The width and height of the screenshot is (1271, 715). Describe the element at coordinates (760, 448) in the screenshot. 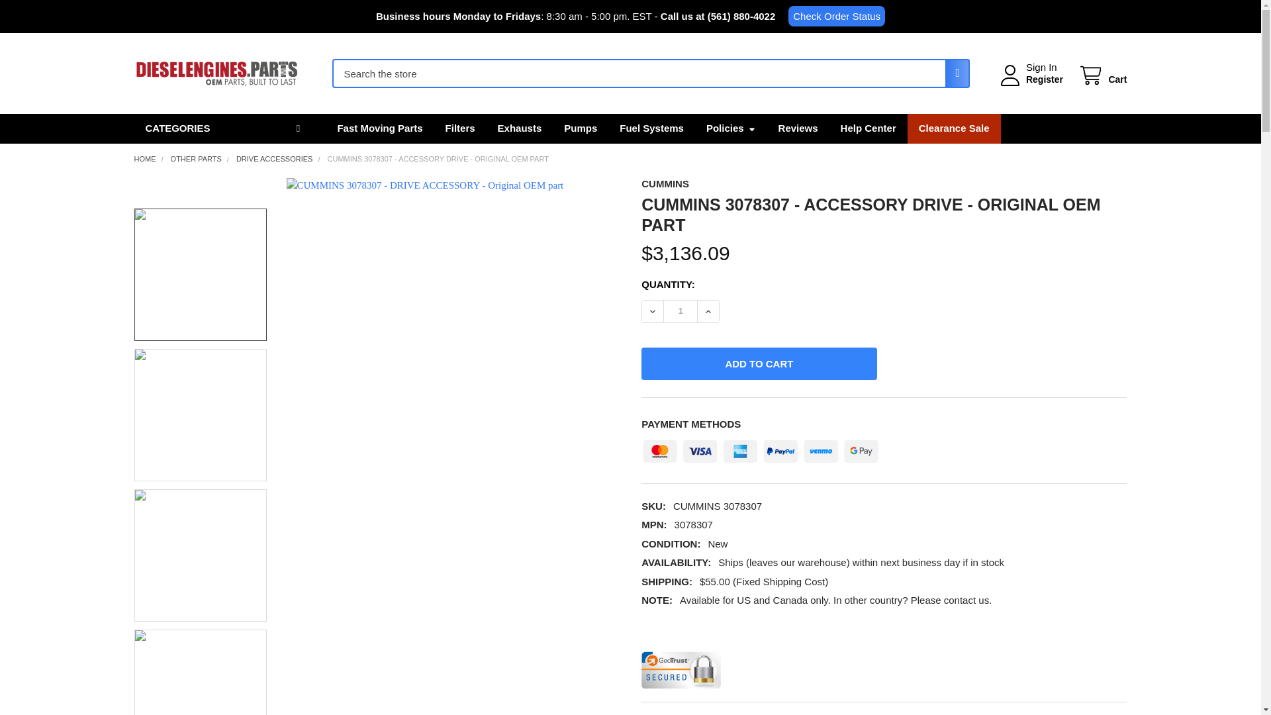

I see `Payment Methods` at that location.